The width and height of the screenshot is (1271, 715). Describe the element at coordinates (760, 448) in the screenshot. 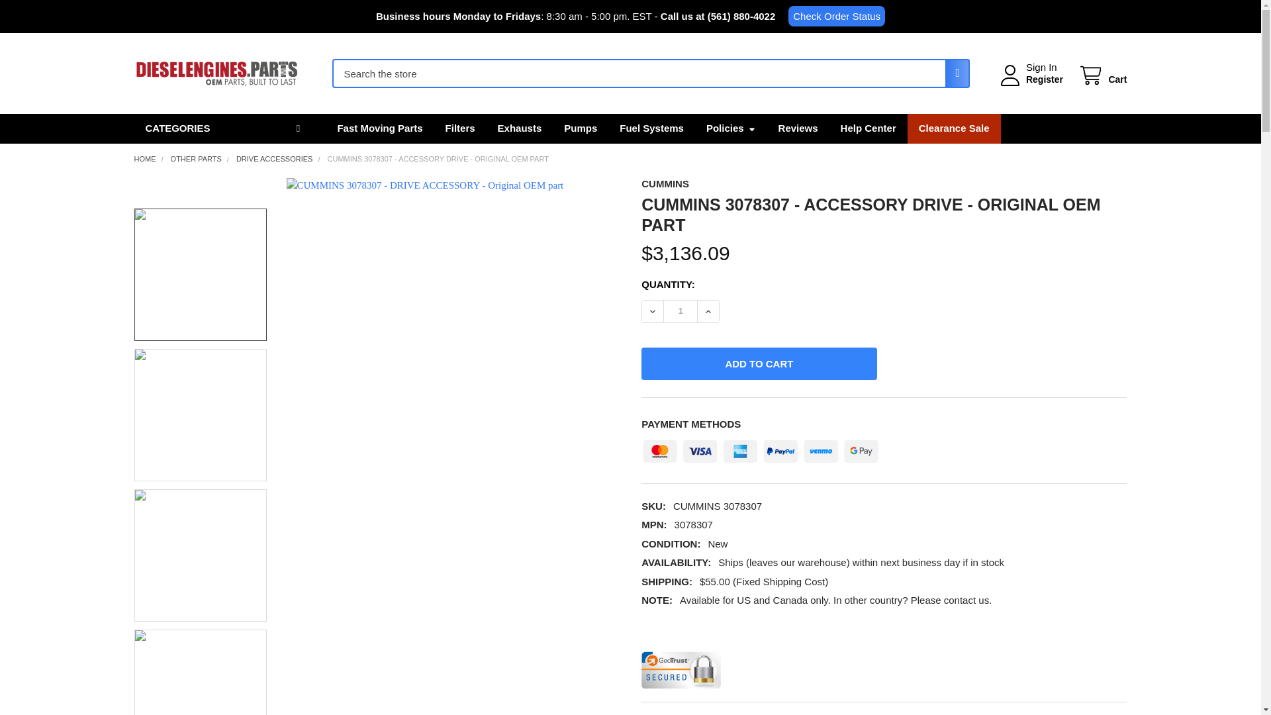

I see `Payment Methods` at that location.